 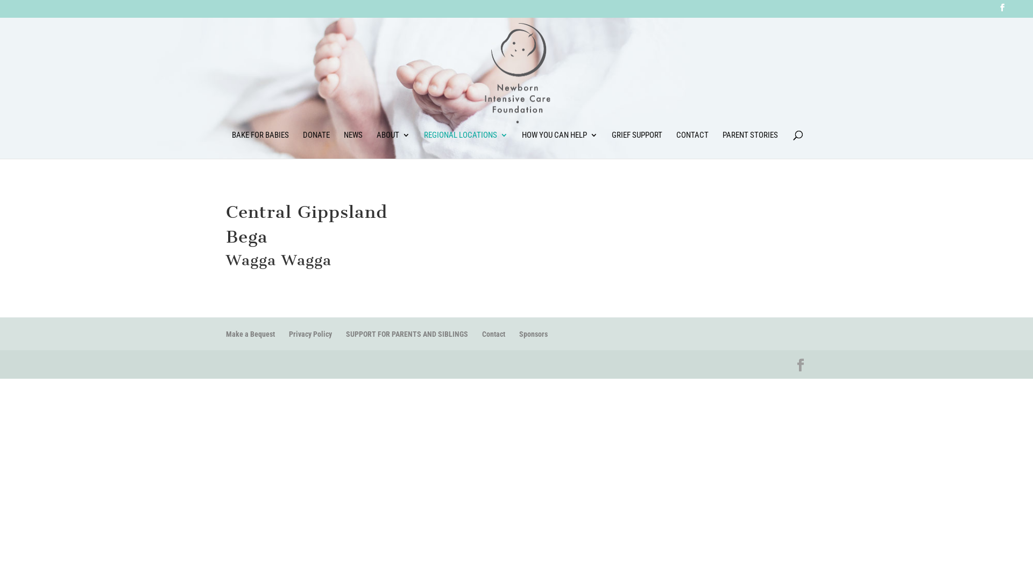 What do you see at coordinates (310, 334) in the screenshot?
I see `Privacy Policy` at bounding box center [310, 334].